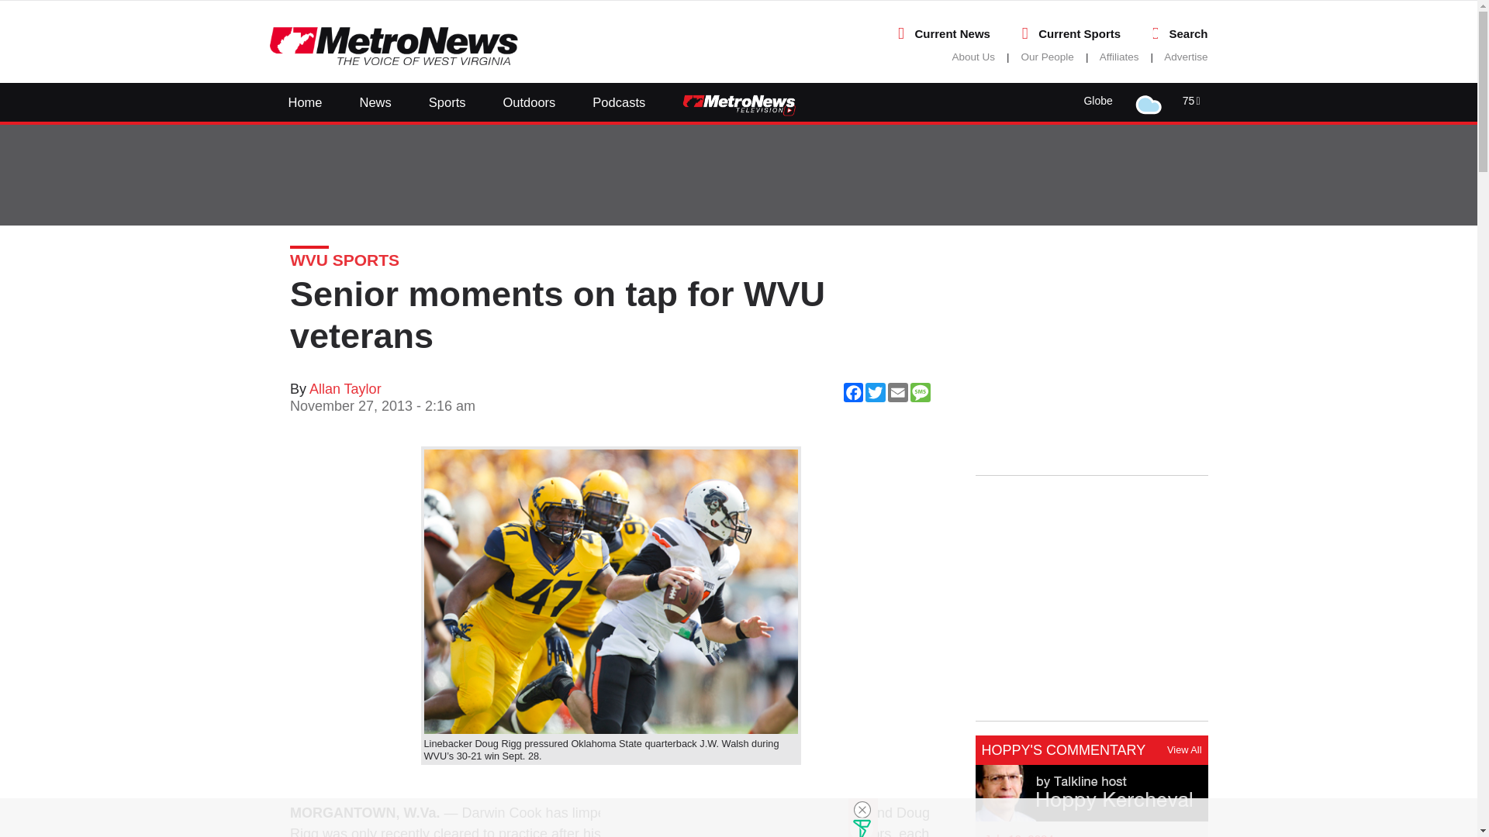 This screenshot has width=1489, height=837. Describe the element at coordinates (1149, 490) in the screenshot. I see `Message` at that location.